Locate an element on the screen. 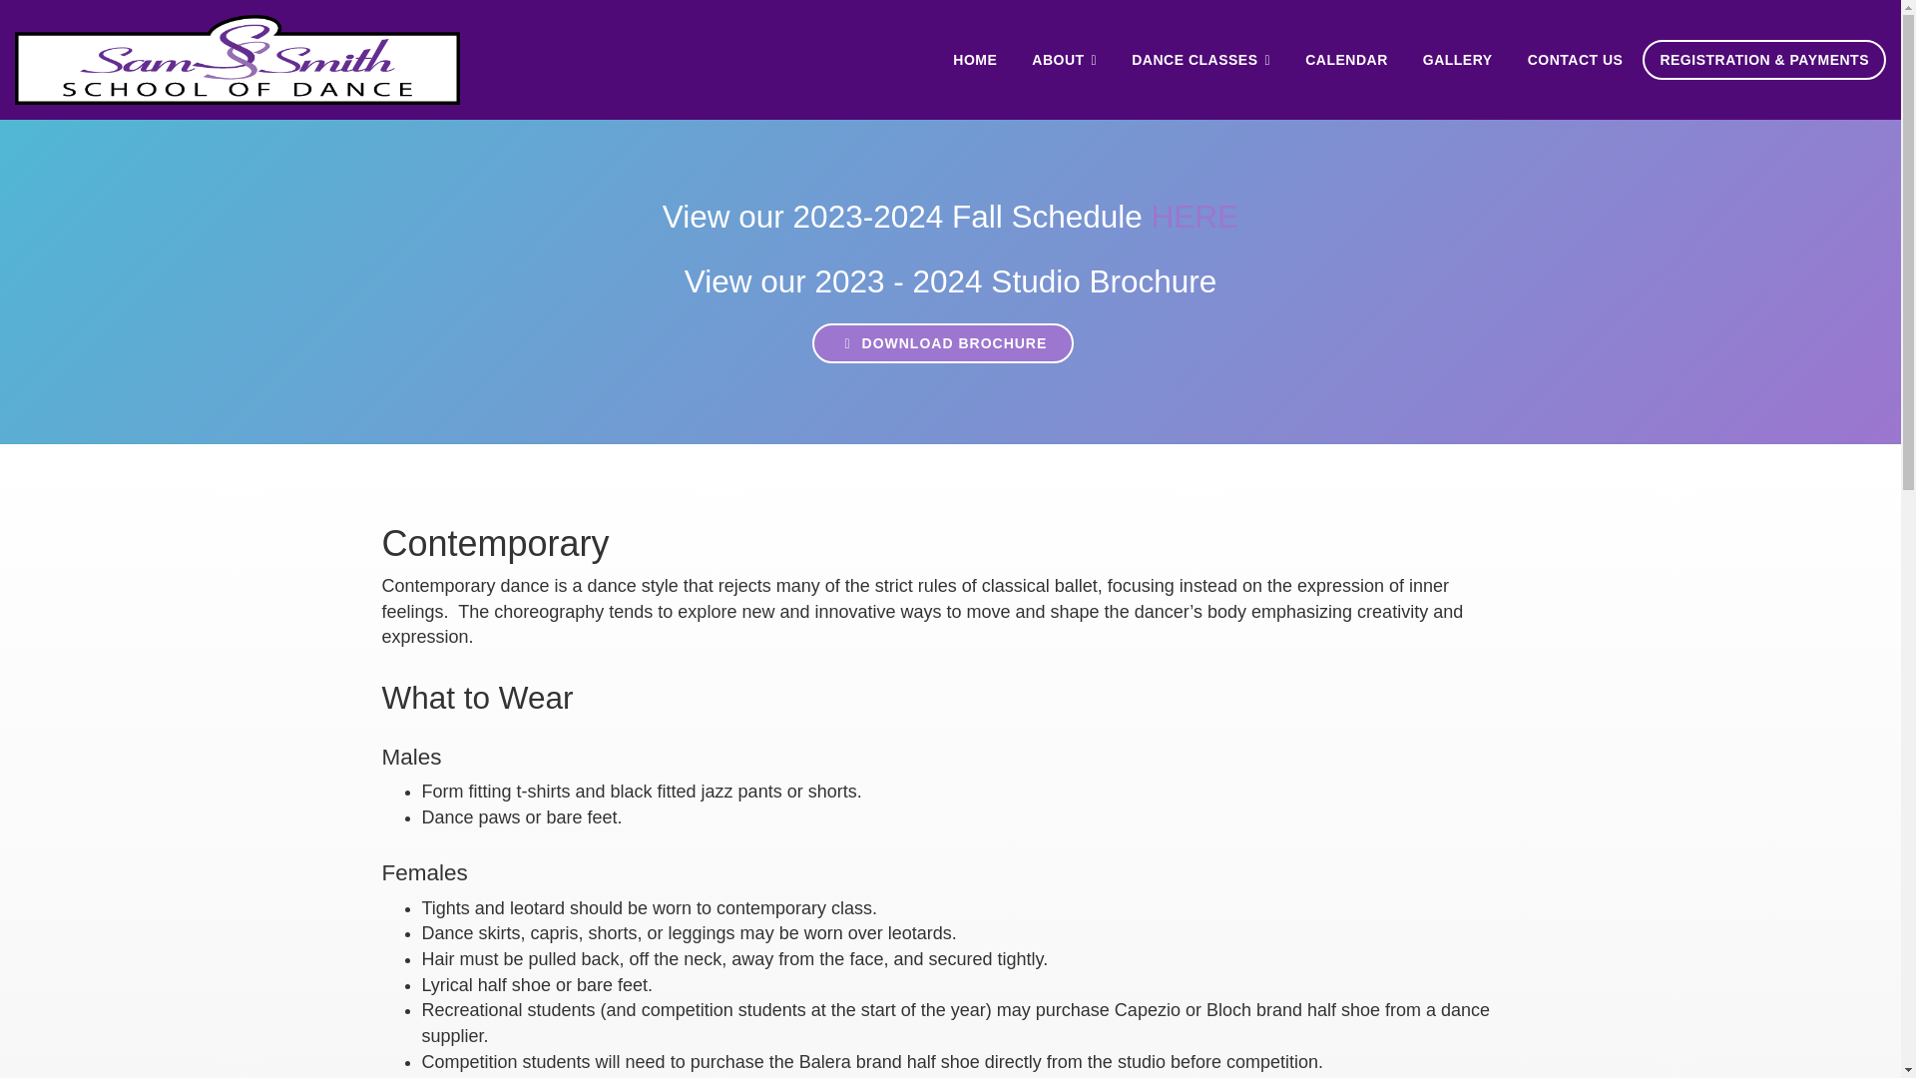 This screenshot has height=1078, width=1916. GALLERY is located at coordinates (1458, 59).